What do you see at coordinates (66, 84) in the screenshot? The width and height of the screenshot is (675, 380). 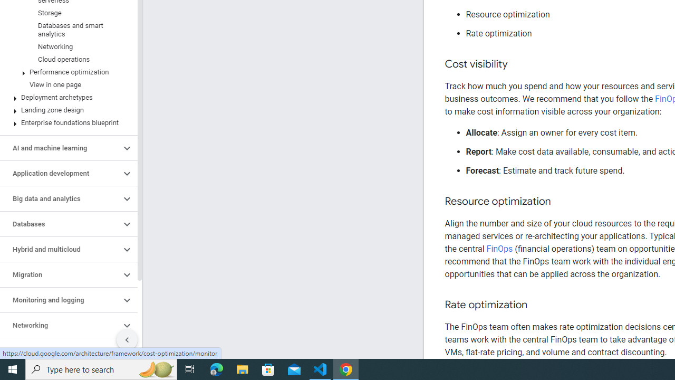 I see `View in one page` at bounding box center [66, 84].